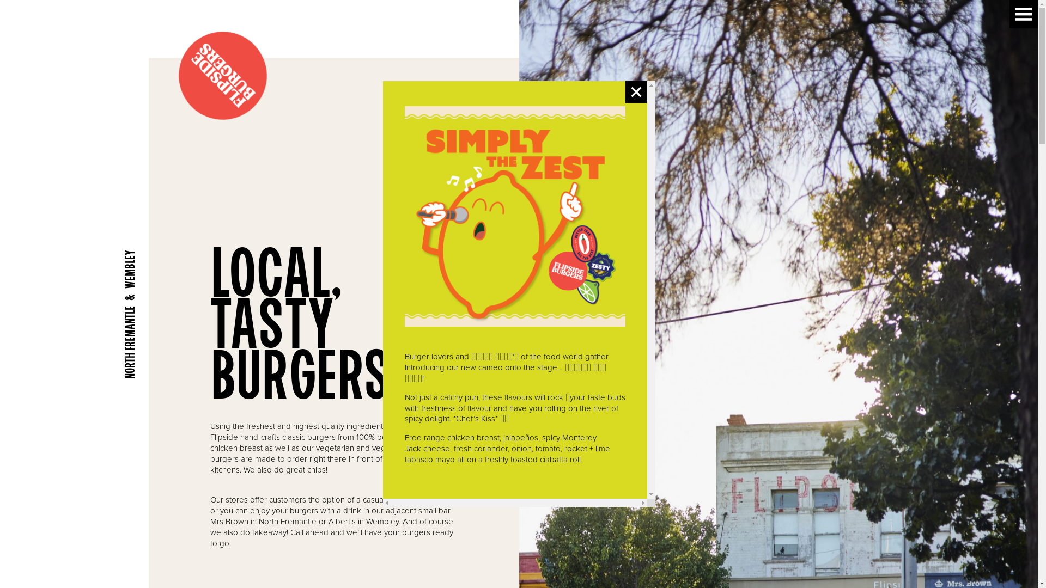  Describe the element at coordinates (74, 342) in the screenshot. I see `NORTH FREMANTLE` at that location.